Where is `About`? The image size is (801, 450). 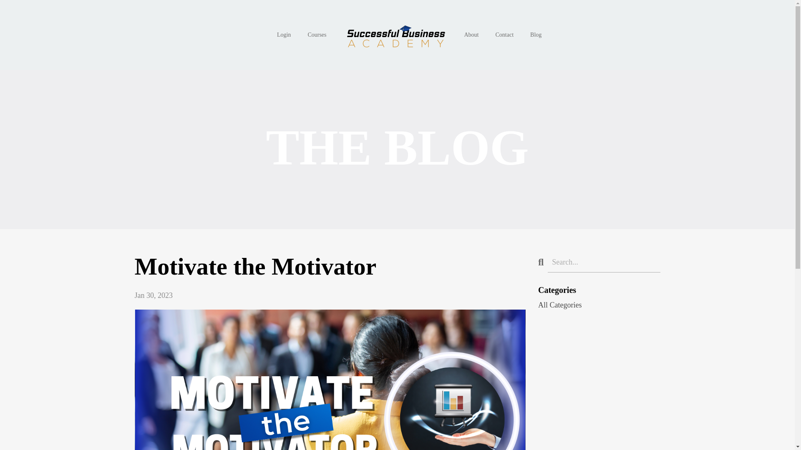
About is located at coordinates (471, 35).